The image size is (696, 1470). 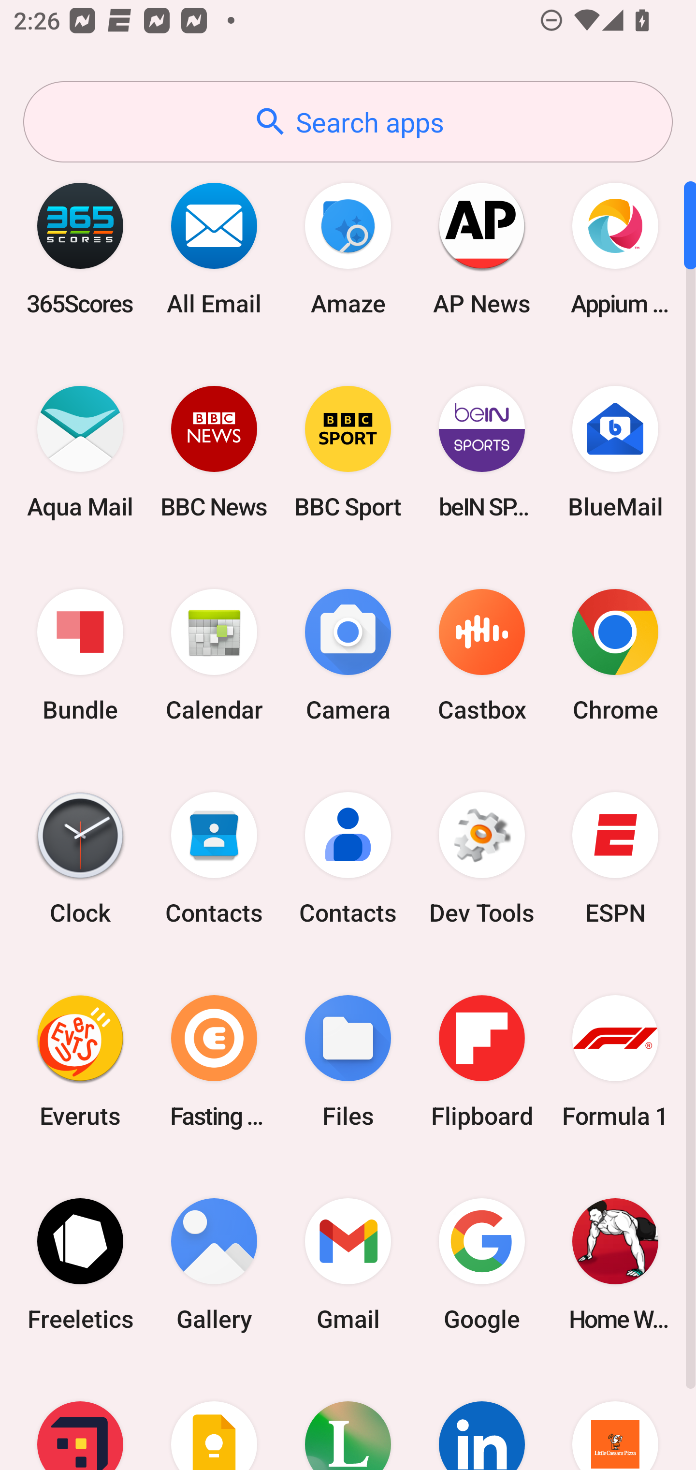 I want to click on LinkedIn, so click(x=481, y=1418).